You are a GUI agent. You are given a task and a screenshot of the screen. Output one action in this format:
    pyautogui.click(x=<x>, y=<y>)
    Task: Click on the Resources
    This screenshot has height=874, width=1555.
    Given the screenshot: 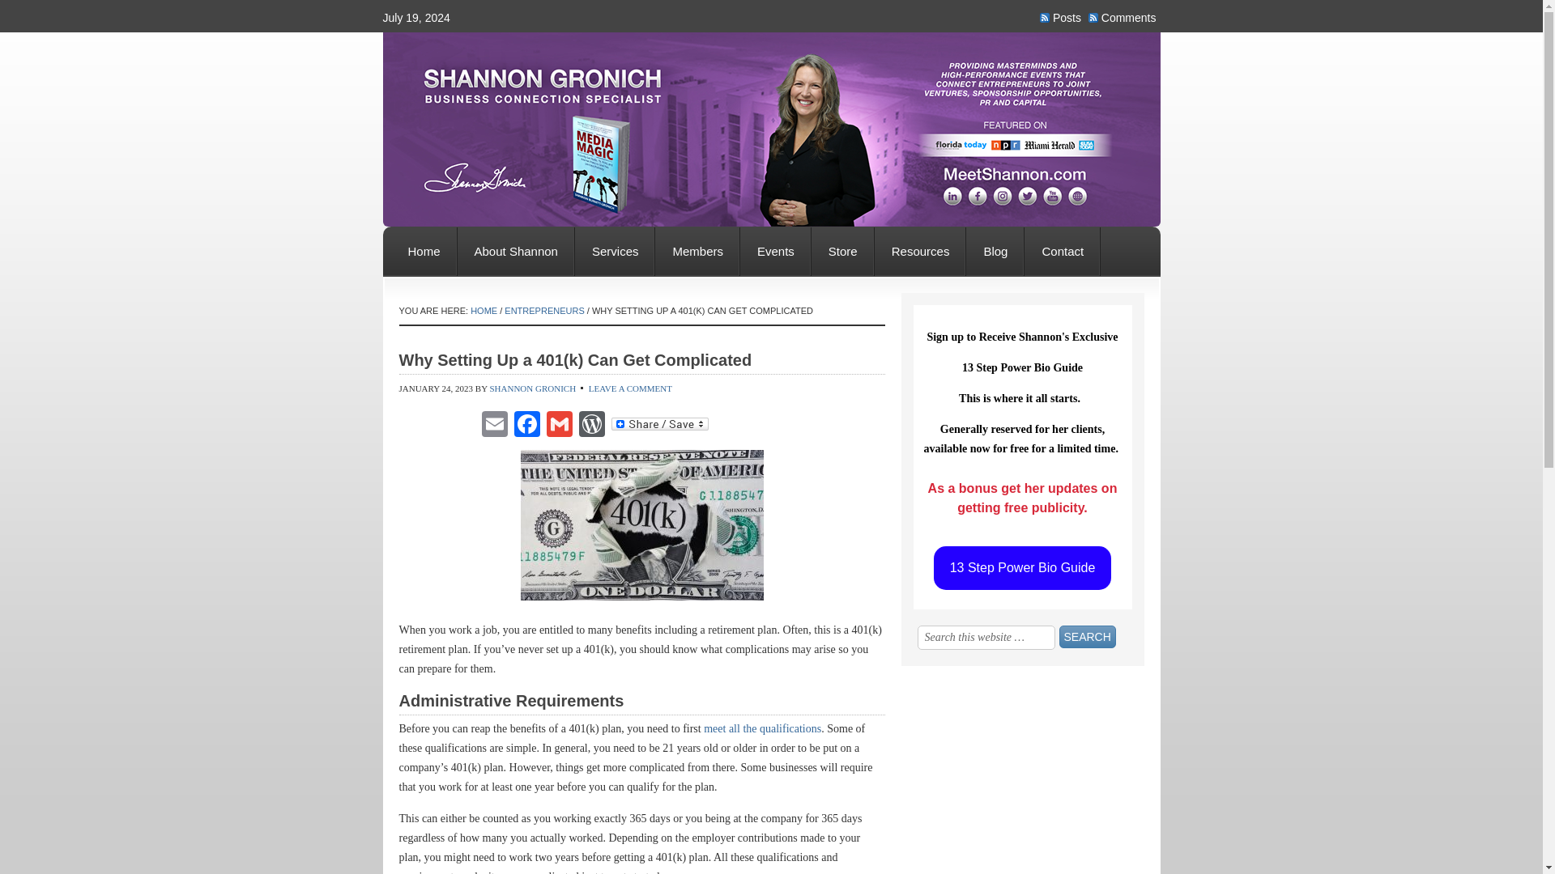 What is the action you would take?
    pyautogui.click(x=920, y=251)
    